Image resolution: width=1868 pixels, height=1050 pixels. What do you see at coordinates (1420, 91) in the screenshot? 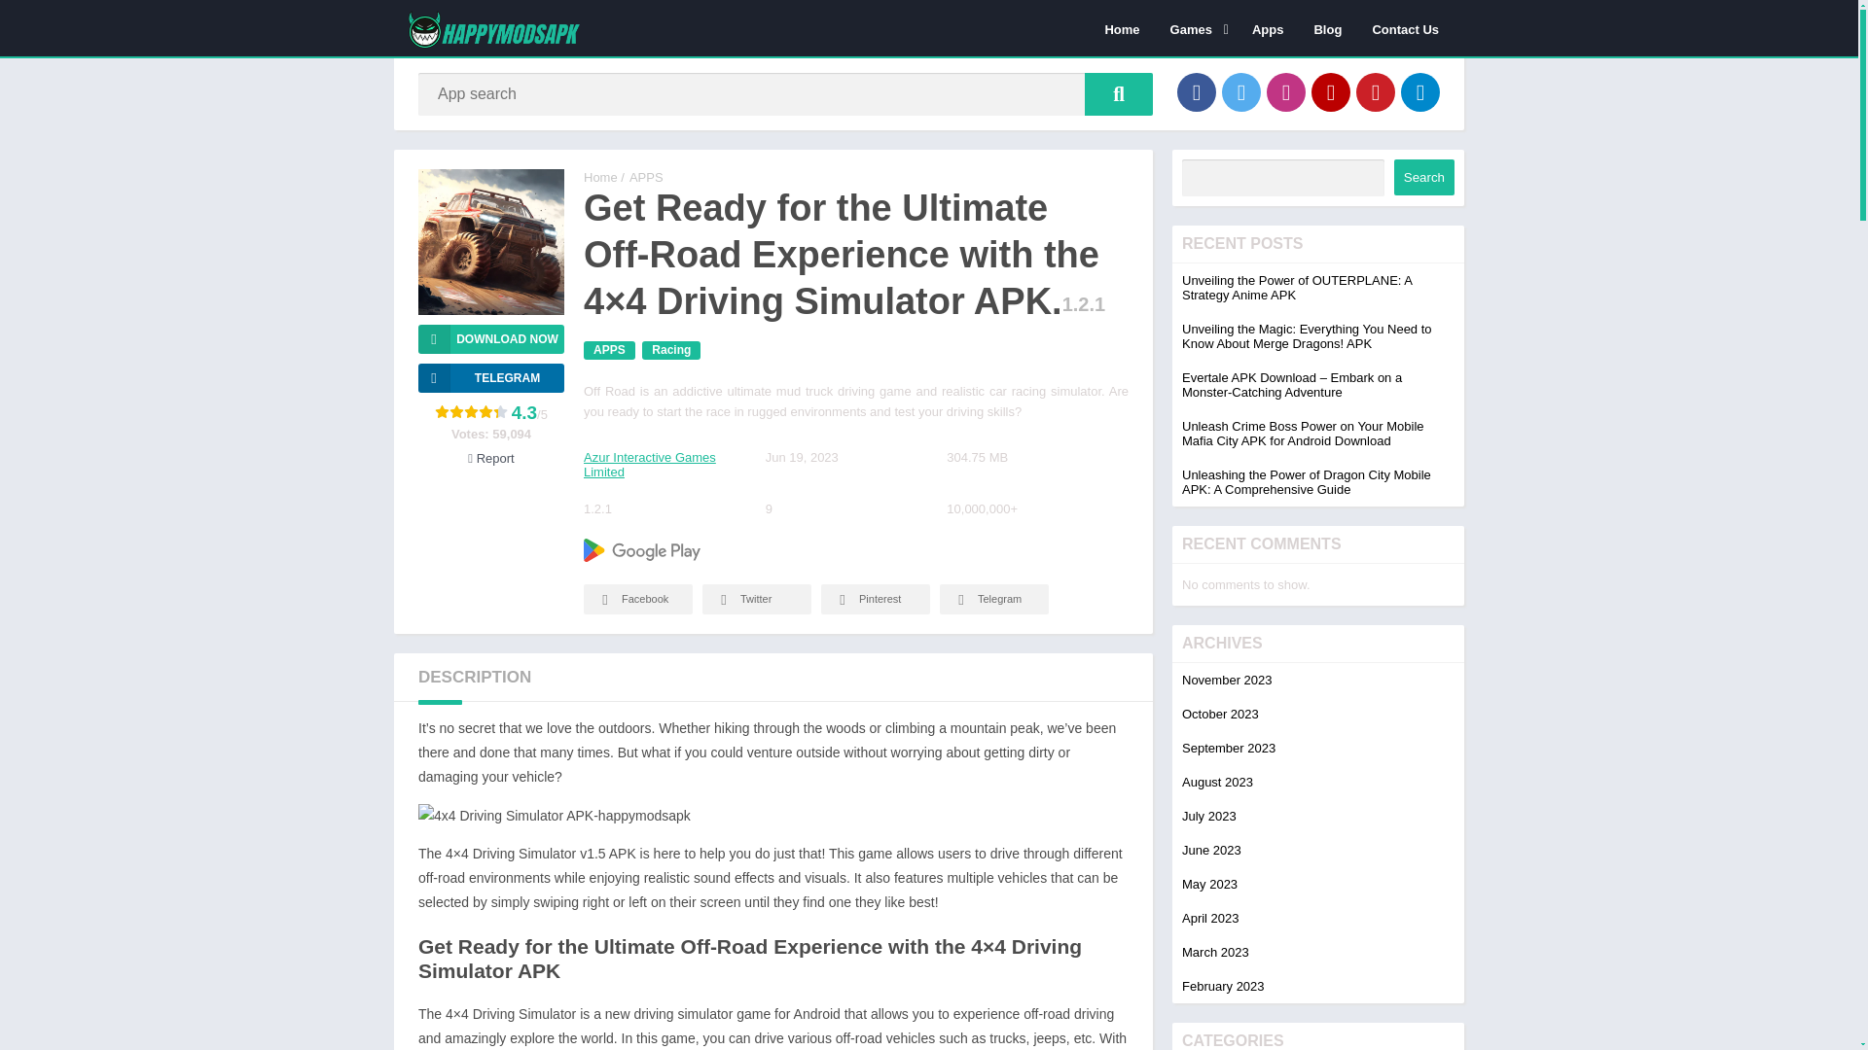
I see `Telegram` at bounding box center [1420, 91].